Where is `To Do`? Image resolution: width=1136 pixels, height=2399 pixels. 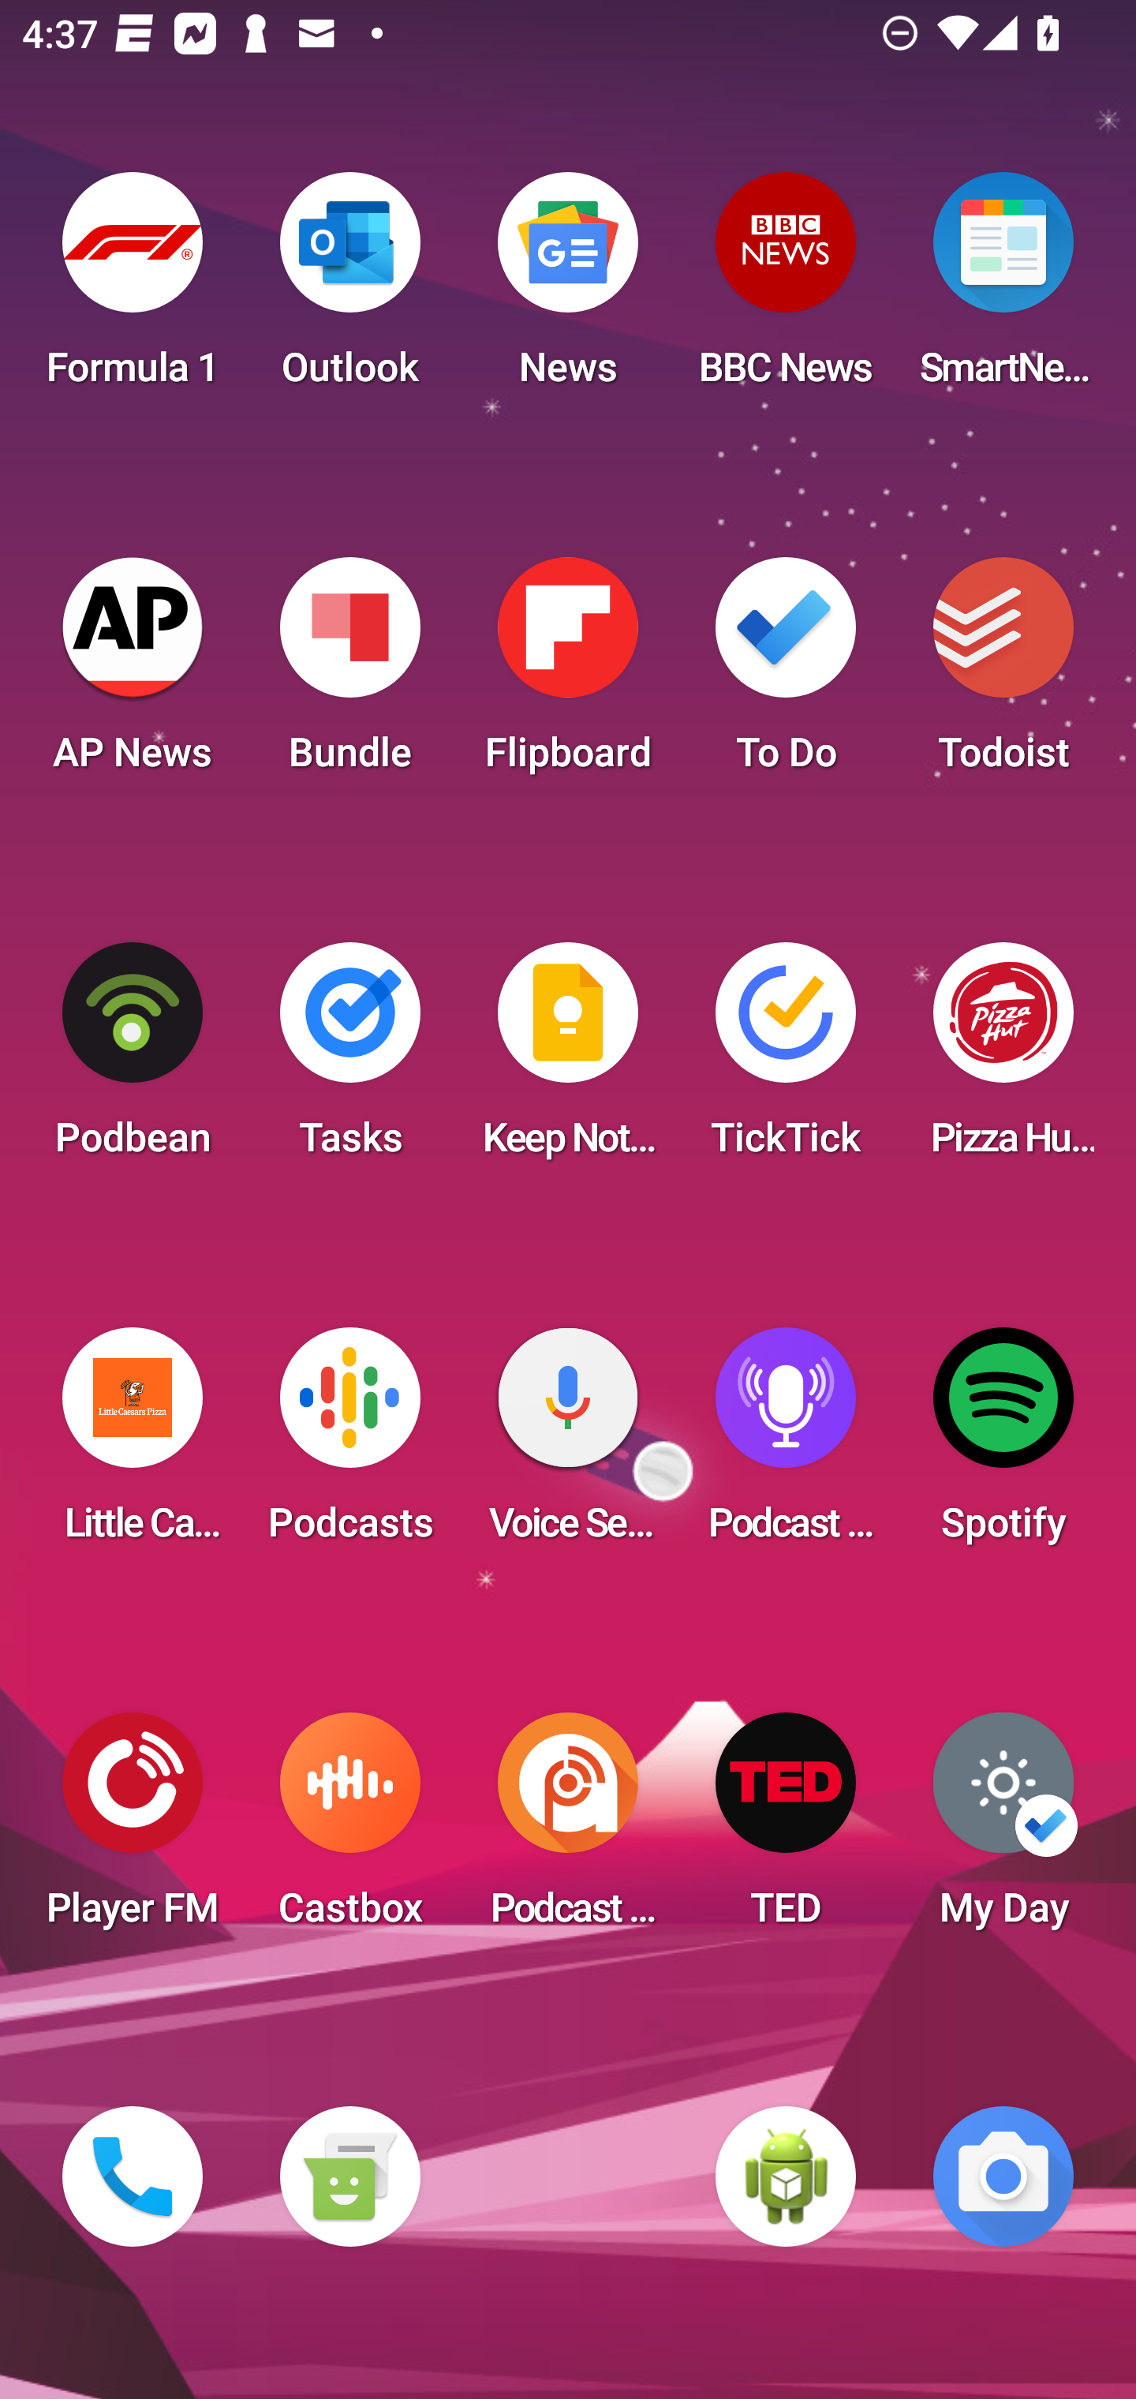 To Do is located at coordinates (786, 674).